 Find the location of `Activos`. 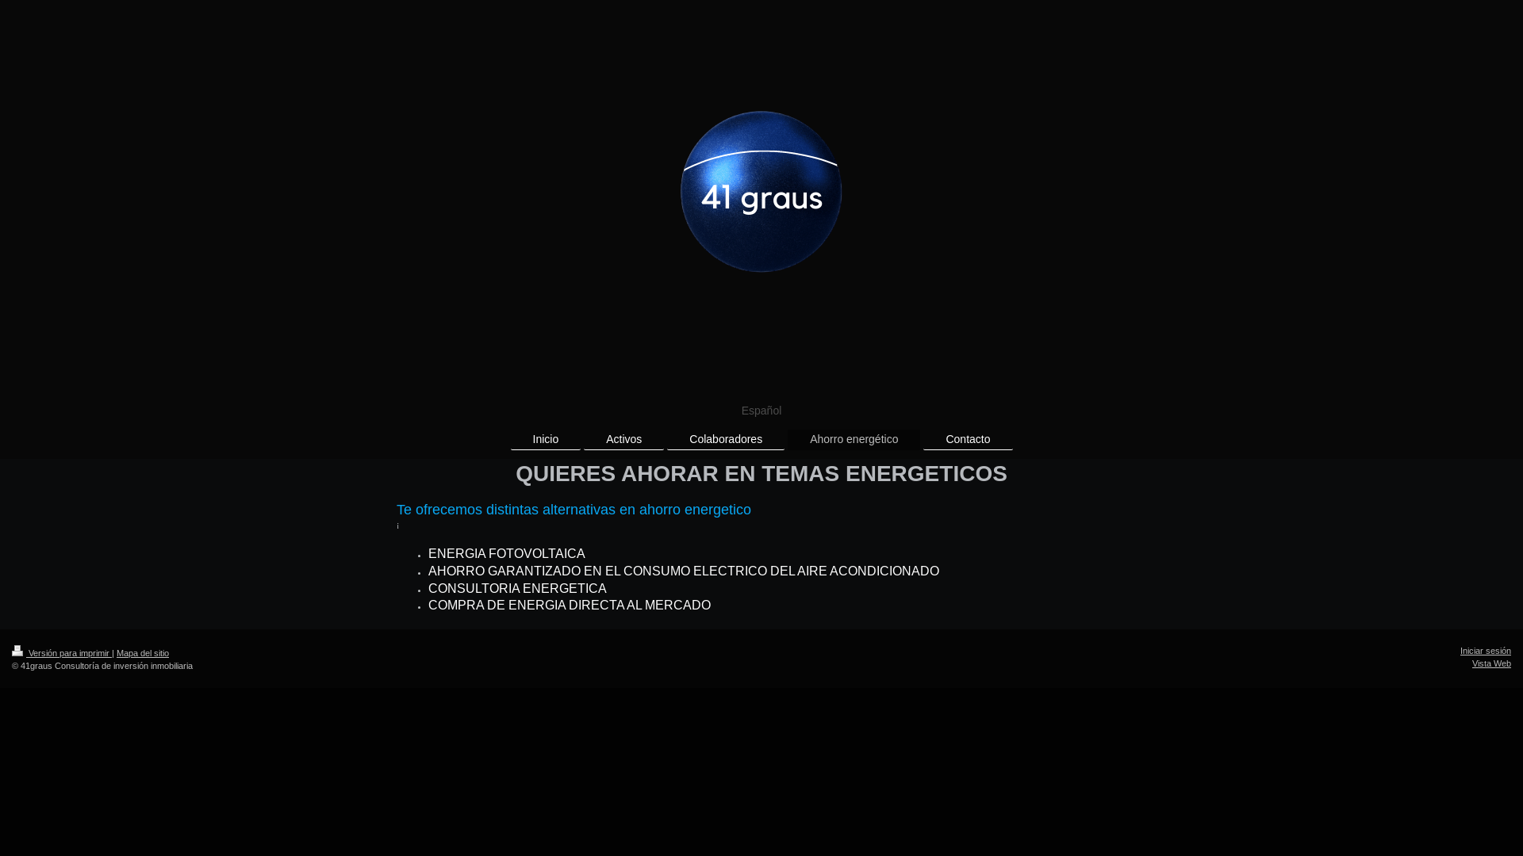

Activos is located at coordinates (623, 439).